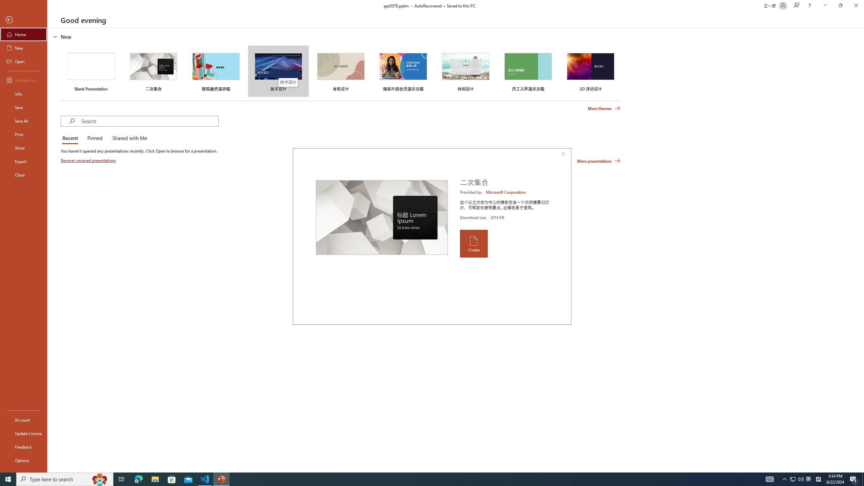 Image resolution: width=864 pixels, height=486 pixels. Describe the element at coordinates (91, 71) in the screenshot. I see `Blank Presentation` at that location.